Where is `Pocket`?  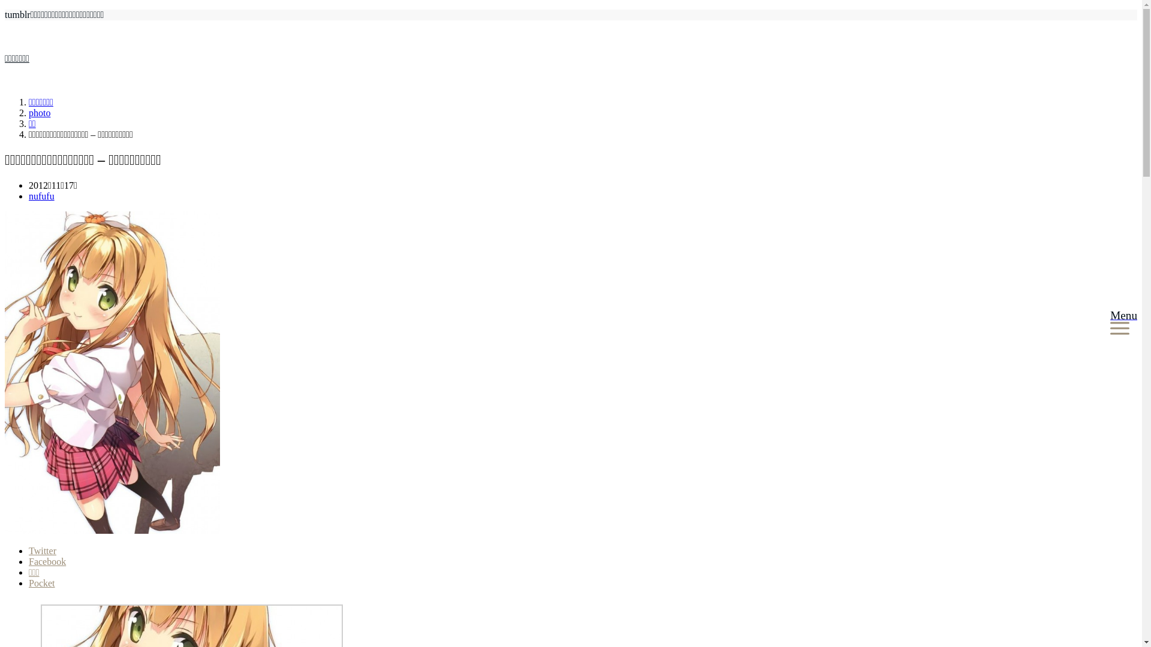
Pocket is located at coordinates (42, 583).